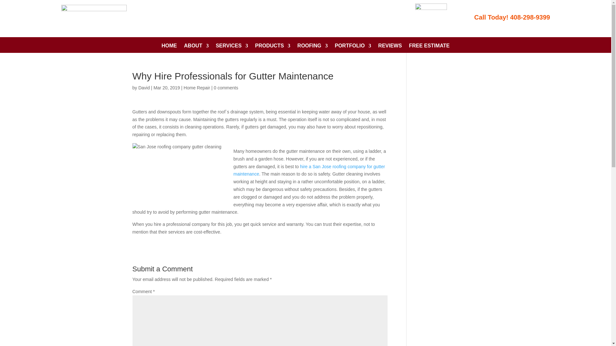 The image size is (616, 346). What do you see at coordinates (431, 19) in the screenshot?
I see `logo-right` at bounding box center [431, 19].